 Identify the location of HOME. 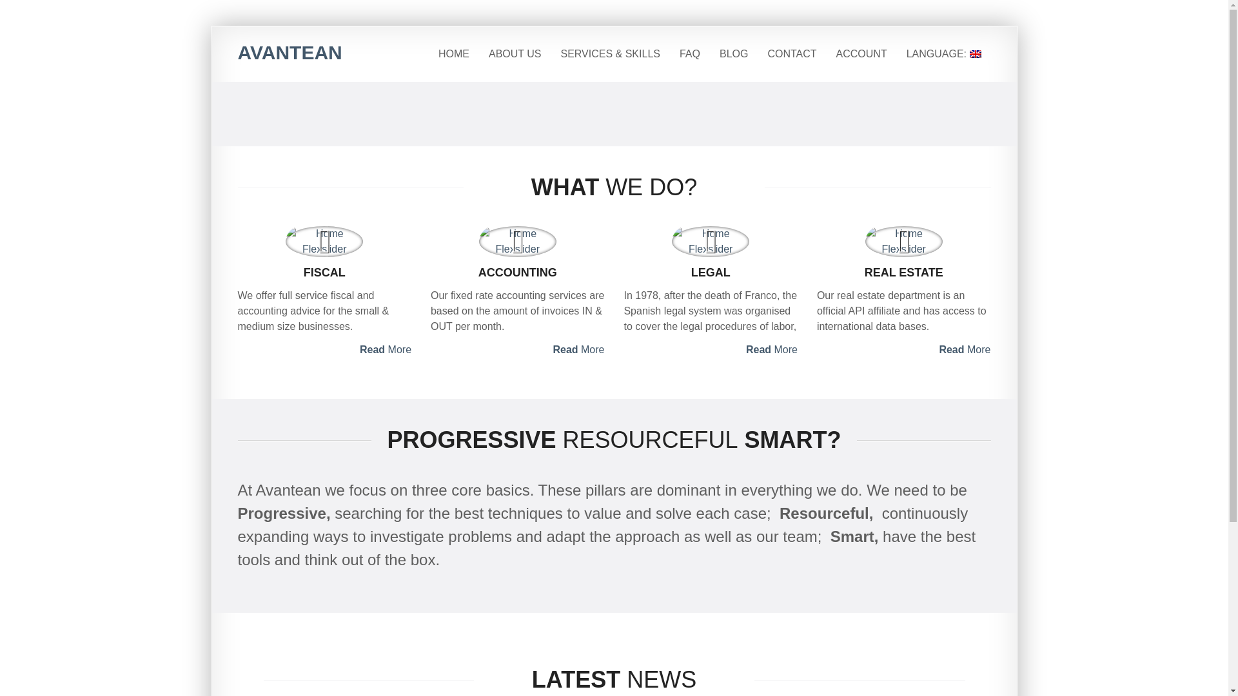
(454, 54).